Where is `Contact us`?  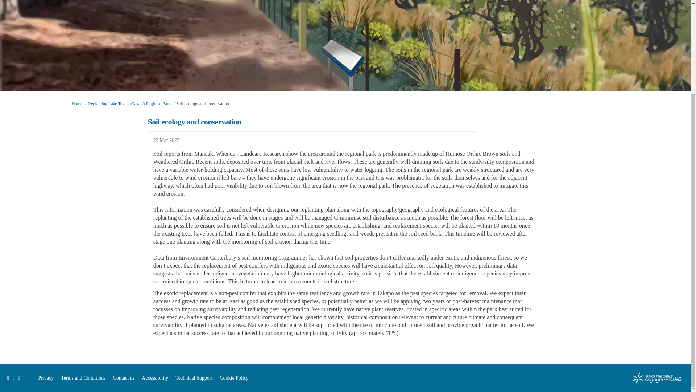
Contact us is located at coordinates (124, 377).